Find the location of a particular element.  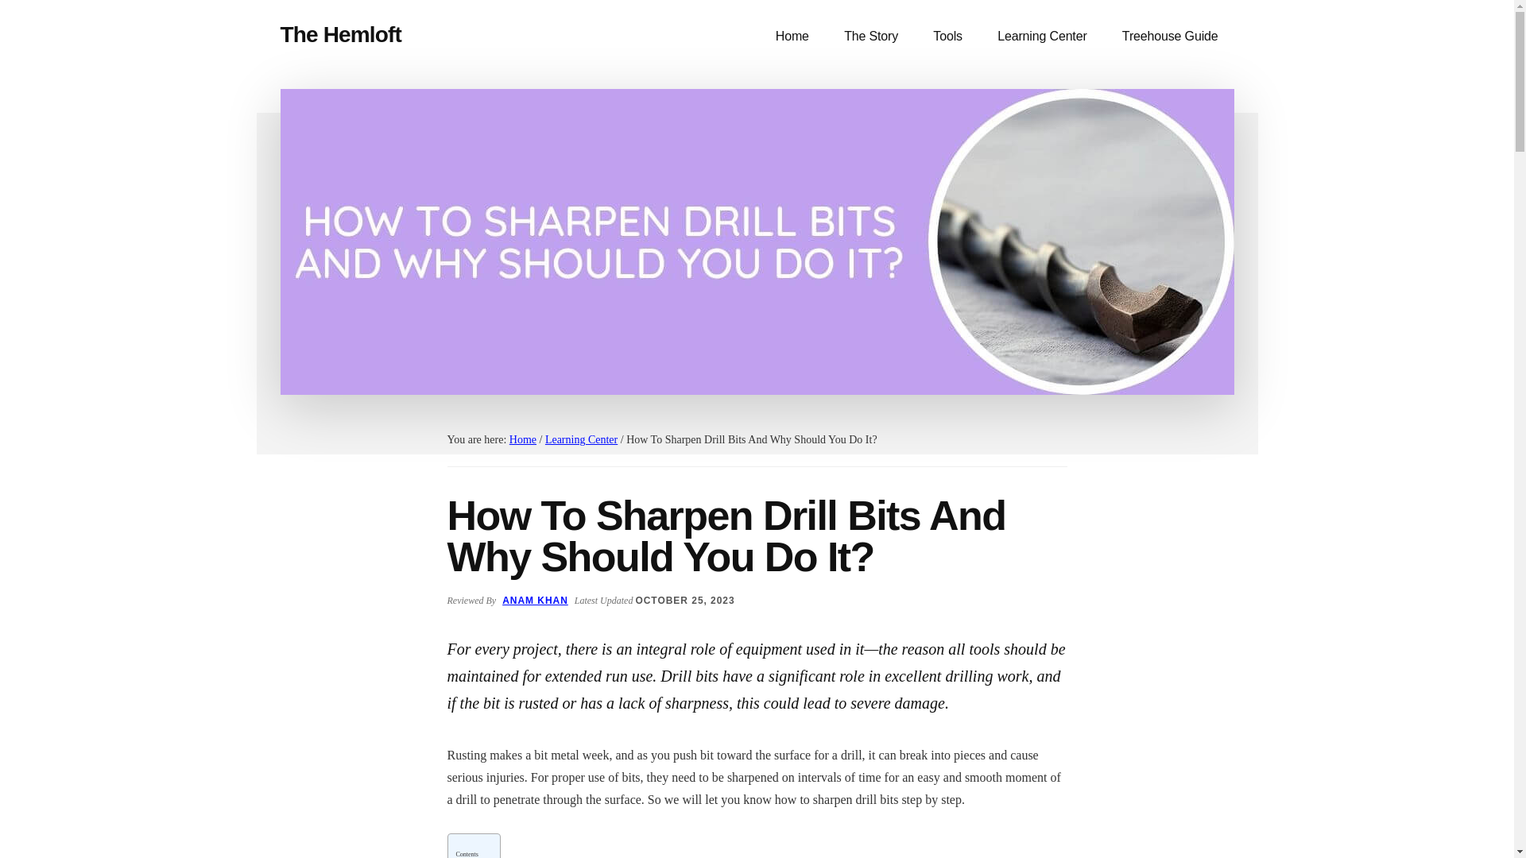

Home is located at coordinates (523, 439).